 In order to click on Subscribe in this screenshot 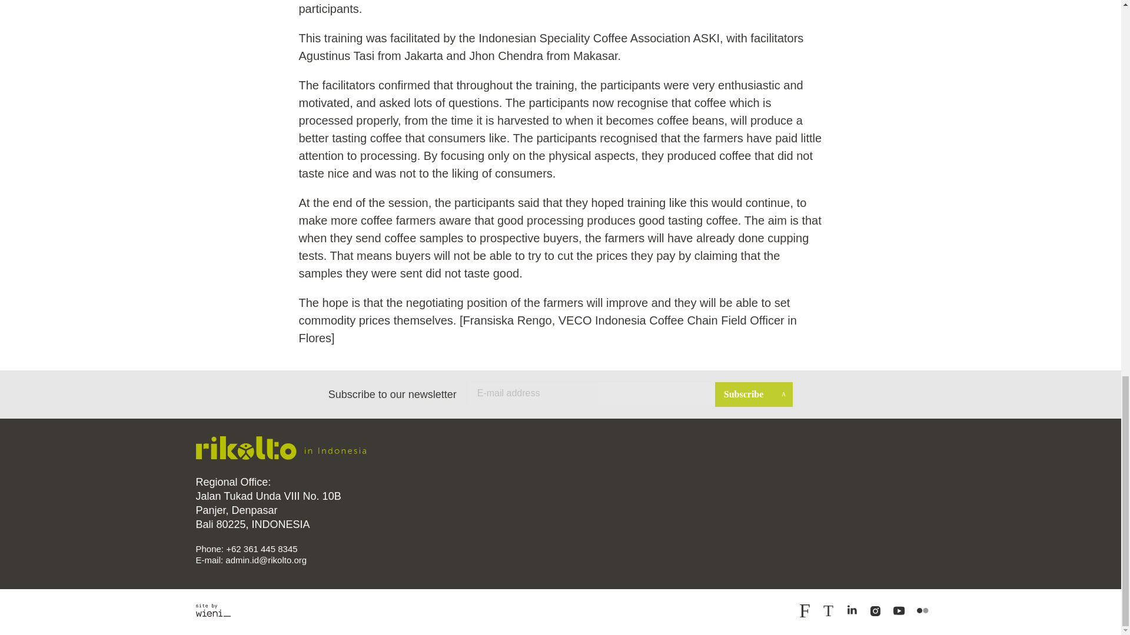, I will do `click(754, 395)`.